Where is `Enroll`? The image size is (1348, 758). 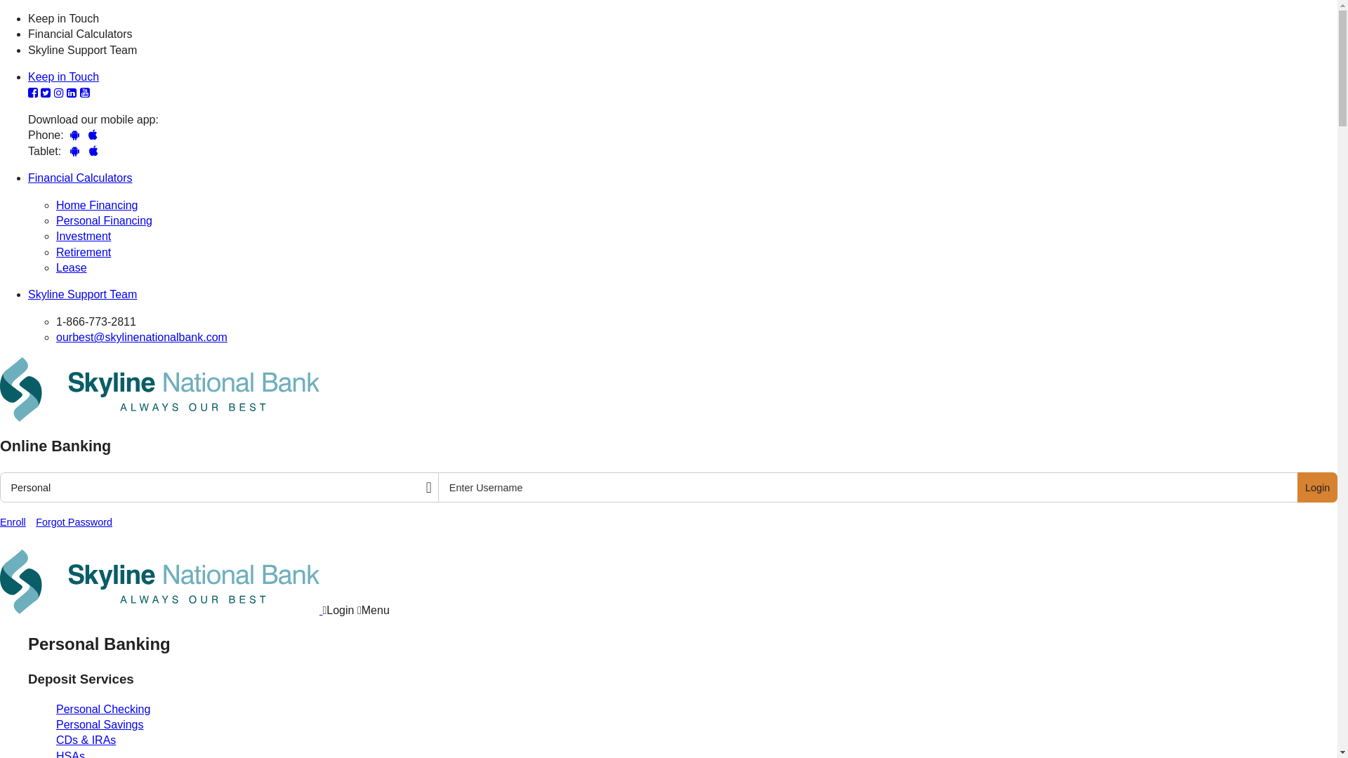 Enroll is located at coordinates (13, 522).